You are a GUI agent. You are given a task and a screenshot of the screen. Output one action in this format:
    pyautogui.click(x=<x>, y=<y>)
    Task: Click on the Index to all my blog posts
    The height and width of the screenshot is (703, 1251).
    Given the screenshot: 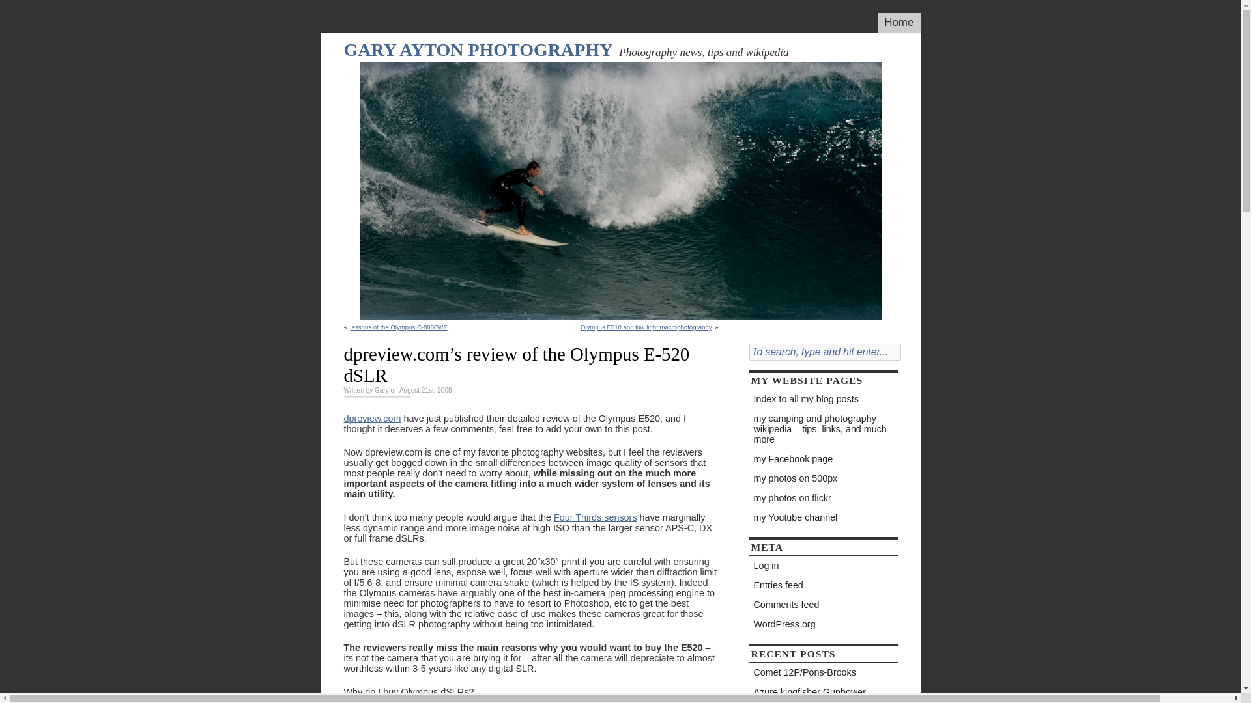 What is the action you would take?
    pyautogui.click(x=824, y=398)
    